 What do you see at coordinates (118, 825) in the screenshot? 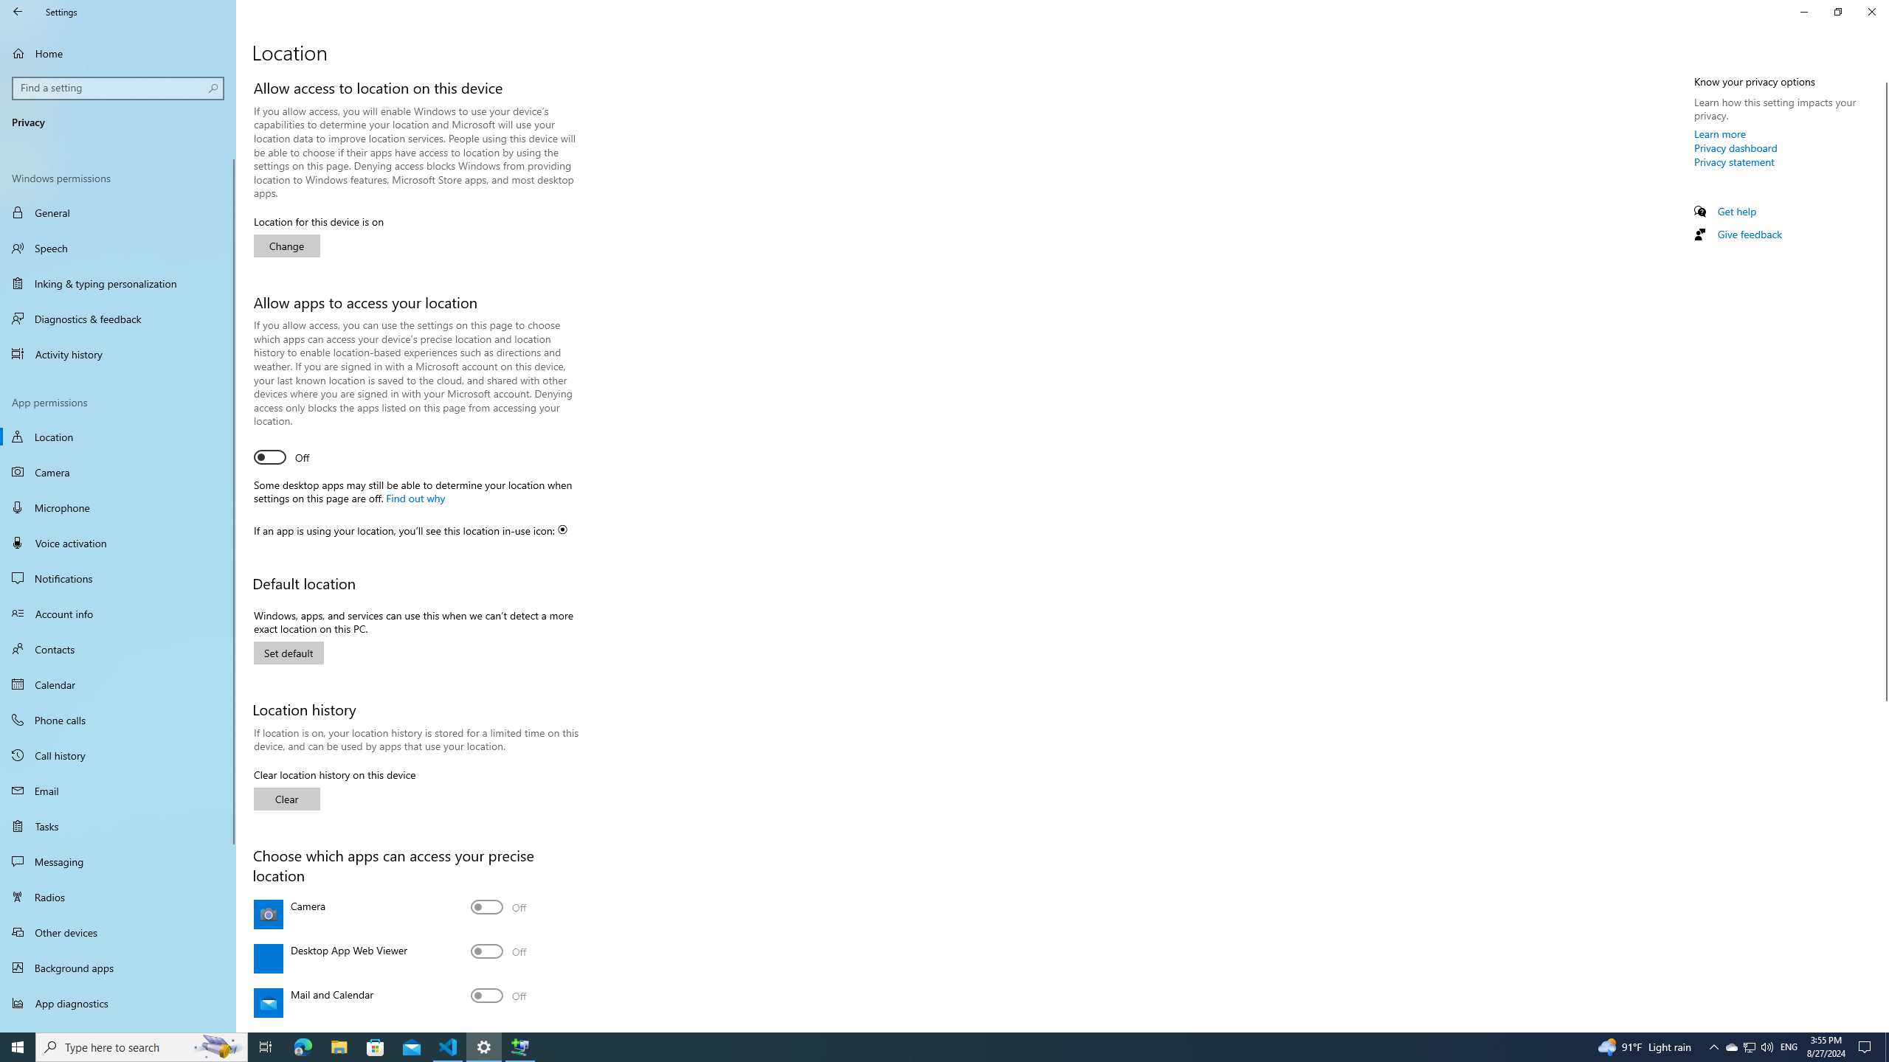
I see `Tasks` at bounding box center [118, 825].